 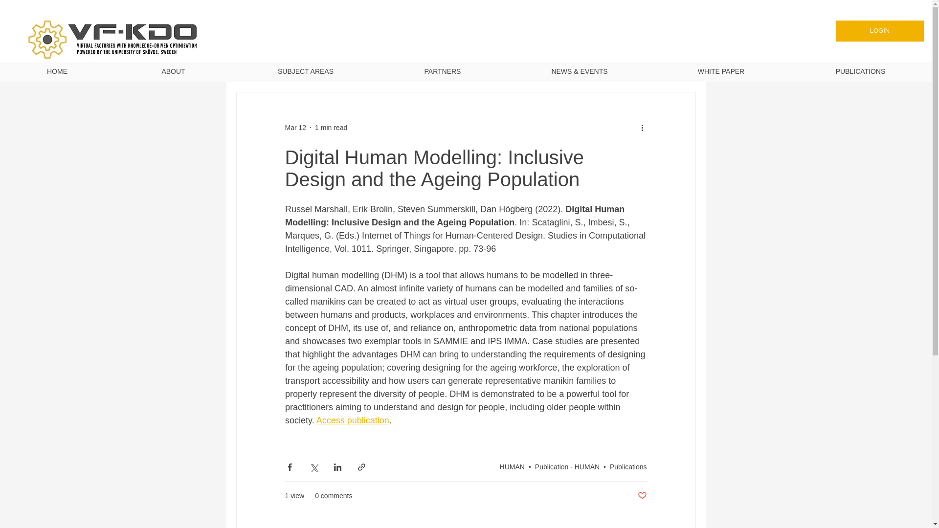 What do you see at coordinates (879, 31) in the screenshot?
I see `LOGIN` at bounding box center [879, 31].